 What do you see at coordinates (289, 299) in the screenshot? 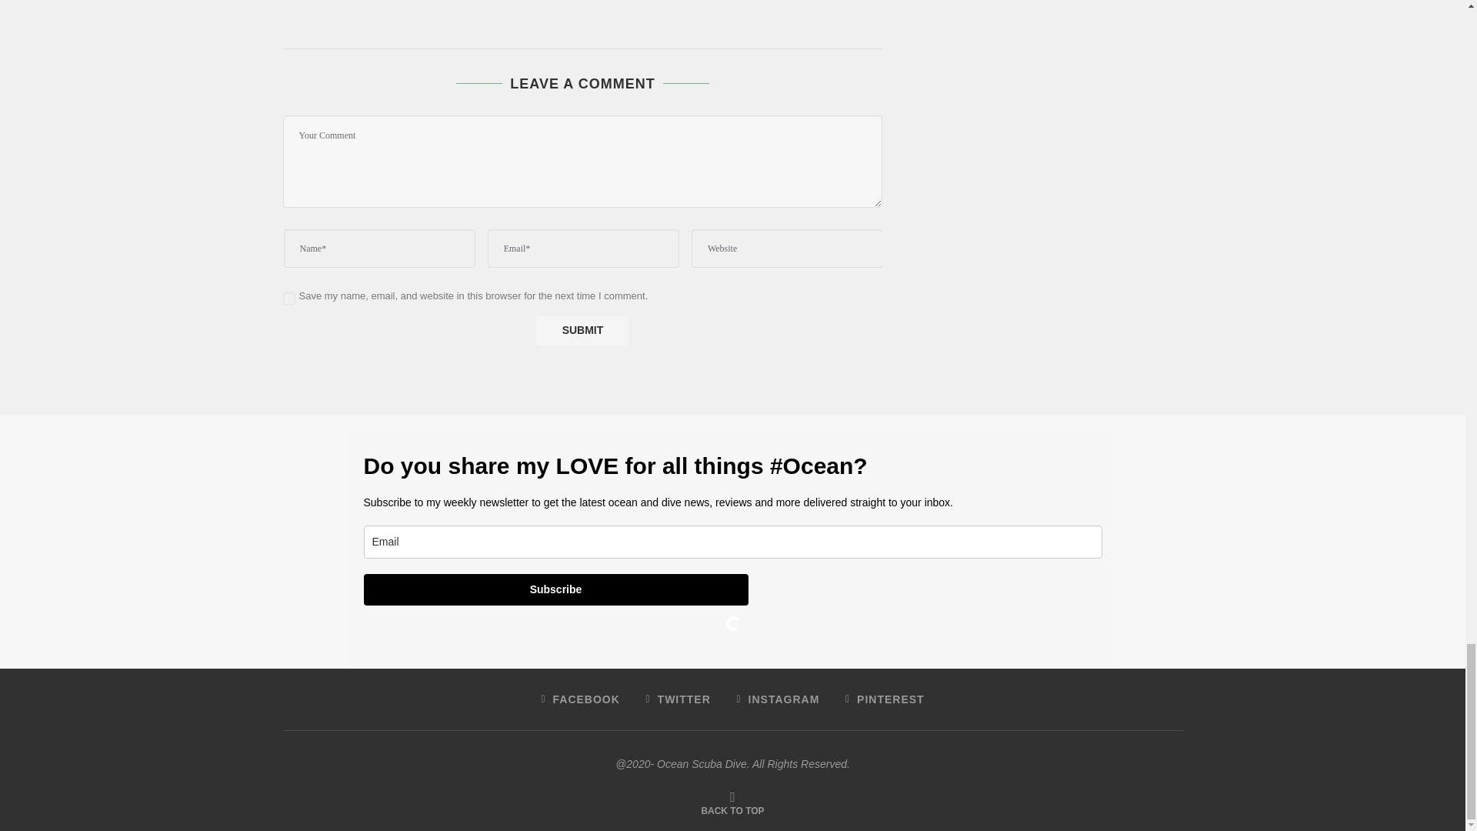
I see `yes` at bounding box center [289, 299].